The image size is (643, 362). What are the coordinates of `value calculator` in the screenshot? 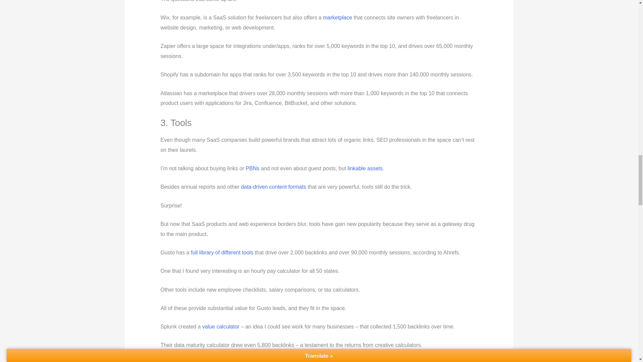 It's located at (221, 326).